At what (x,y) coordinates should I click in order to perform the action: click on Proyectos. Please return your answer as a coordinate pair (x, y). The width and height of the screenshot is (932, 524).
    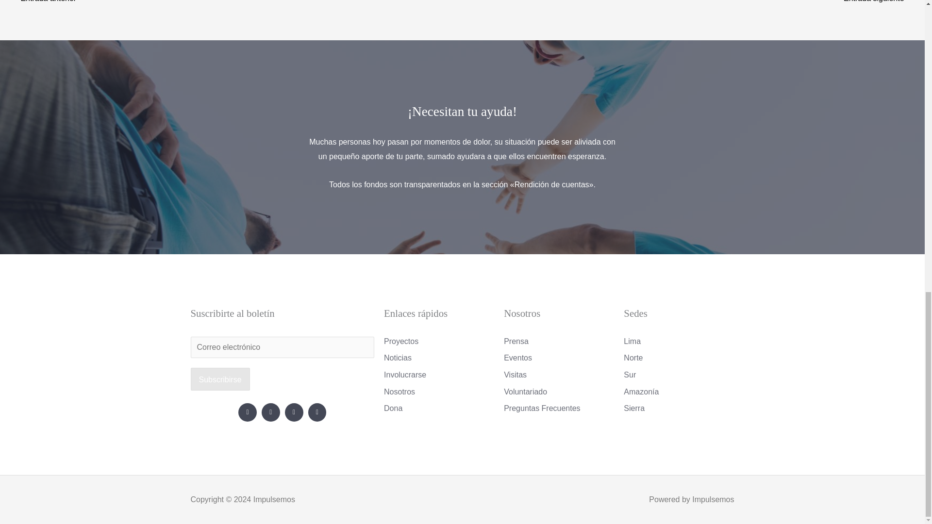
    Looking at the image, I should click on (439, 342).